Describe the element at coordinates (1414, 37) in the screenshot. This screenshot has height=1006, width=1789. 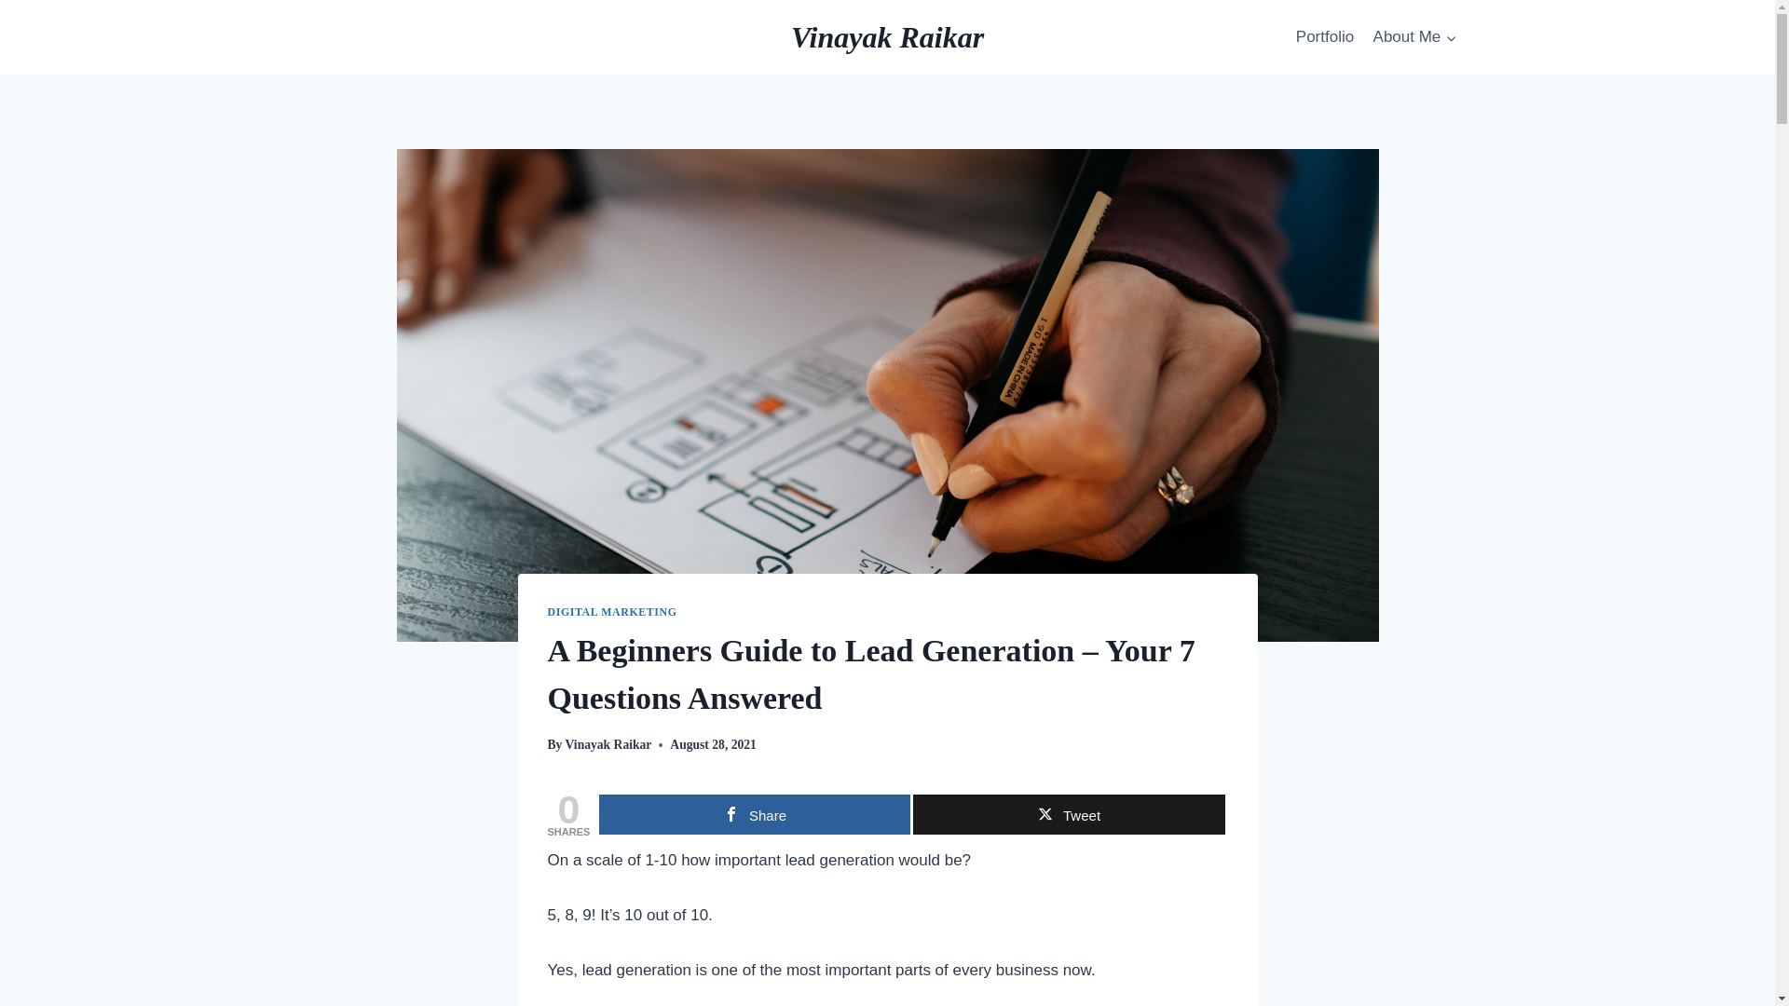
I see `About Me` at that location.